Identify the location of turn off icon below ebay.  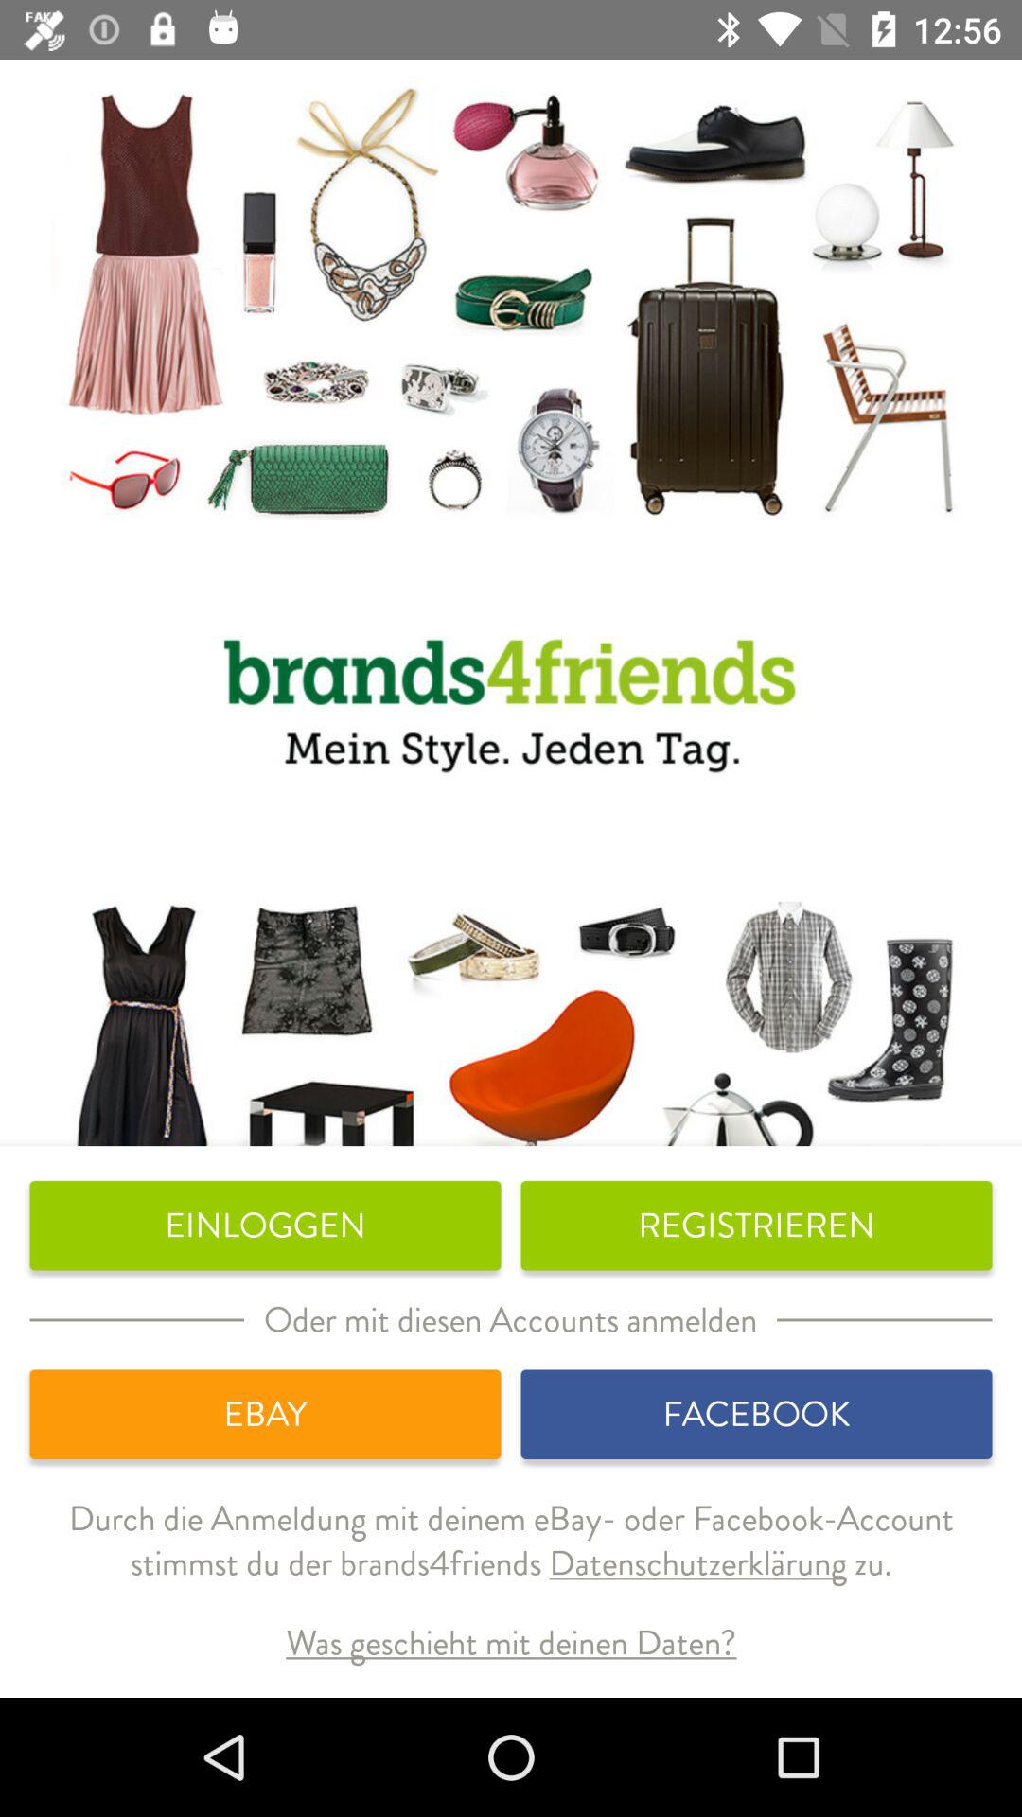
(511, 1556).